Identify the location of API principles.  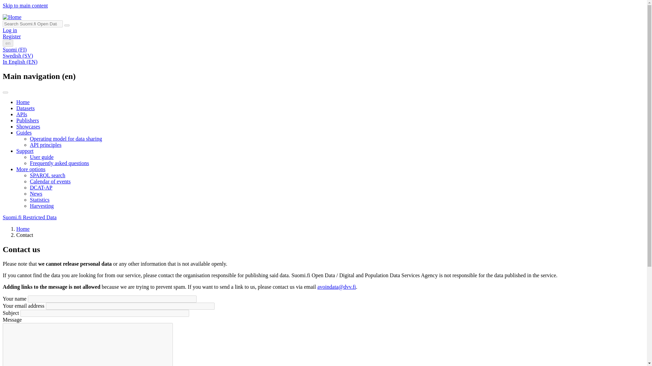
(46, 145).